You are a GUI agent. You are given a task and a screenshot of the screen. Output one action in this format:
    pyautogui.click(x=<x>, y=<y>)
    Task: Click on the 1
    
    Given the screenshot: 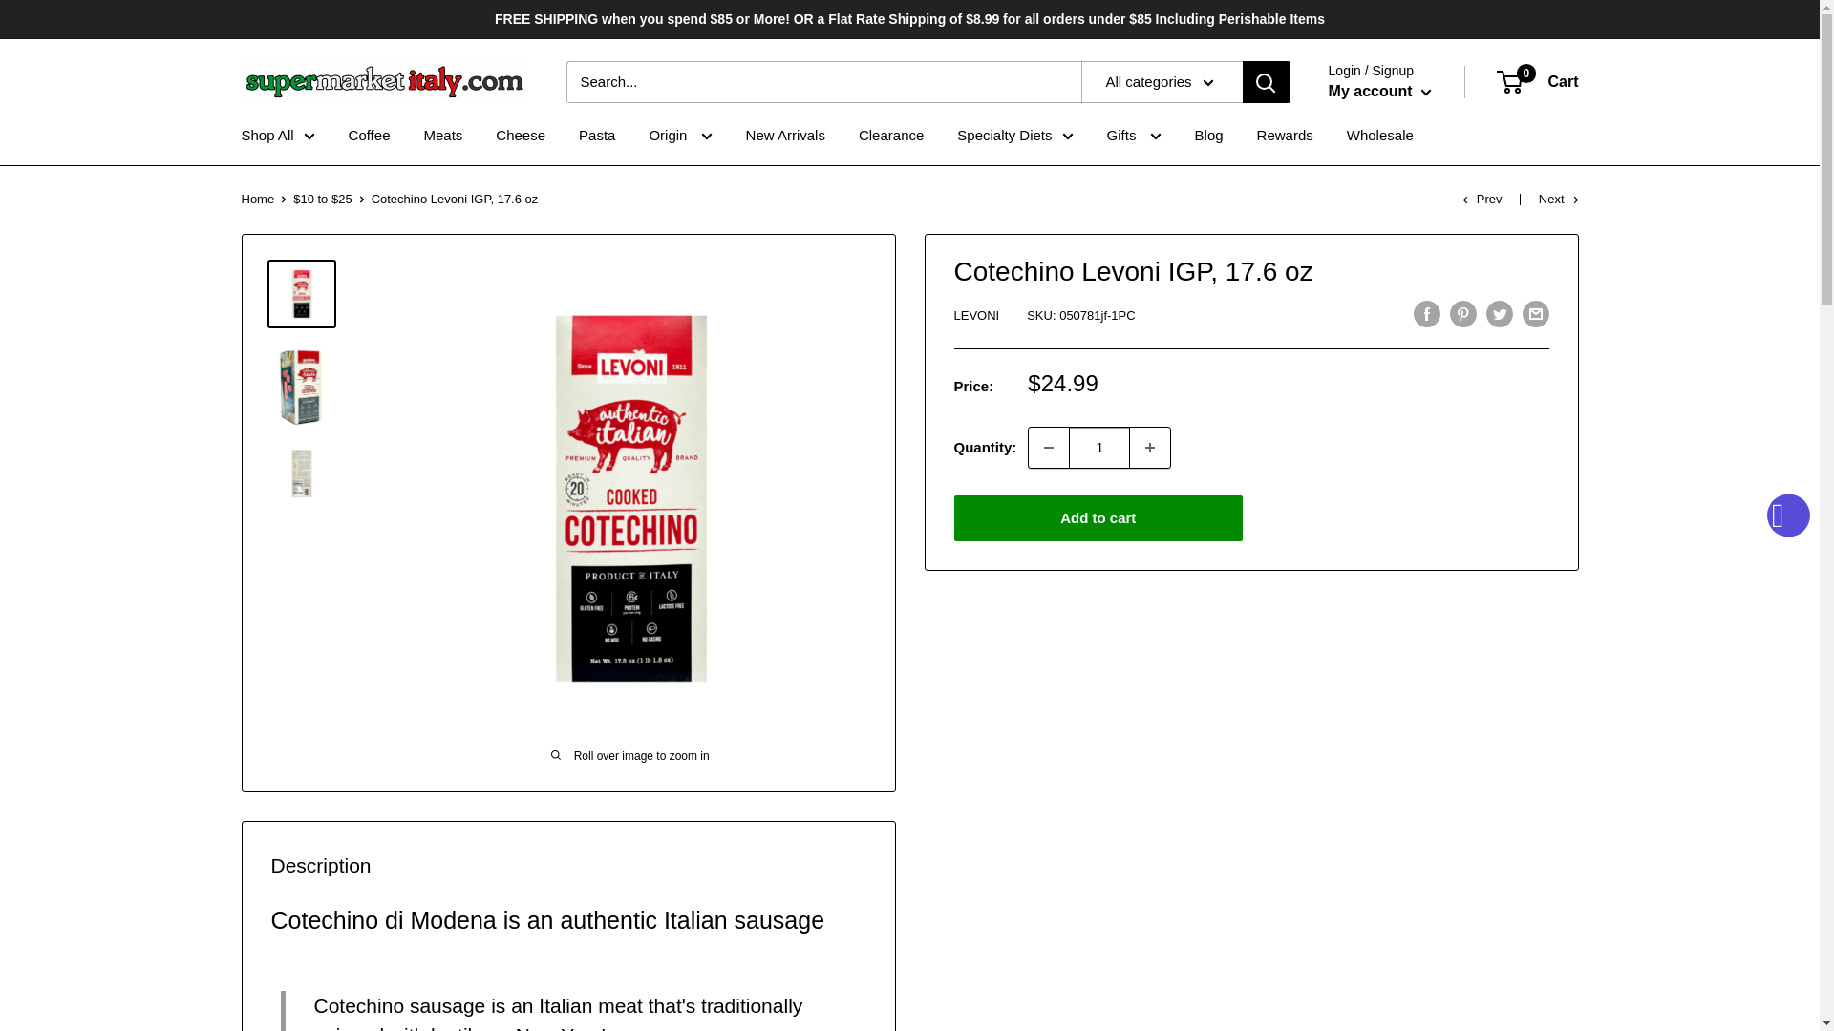 What is the action you would take?
    pyautogui.click(x=1098, y=448)
    